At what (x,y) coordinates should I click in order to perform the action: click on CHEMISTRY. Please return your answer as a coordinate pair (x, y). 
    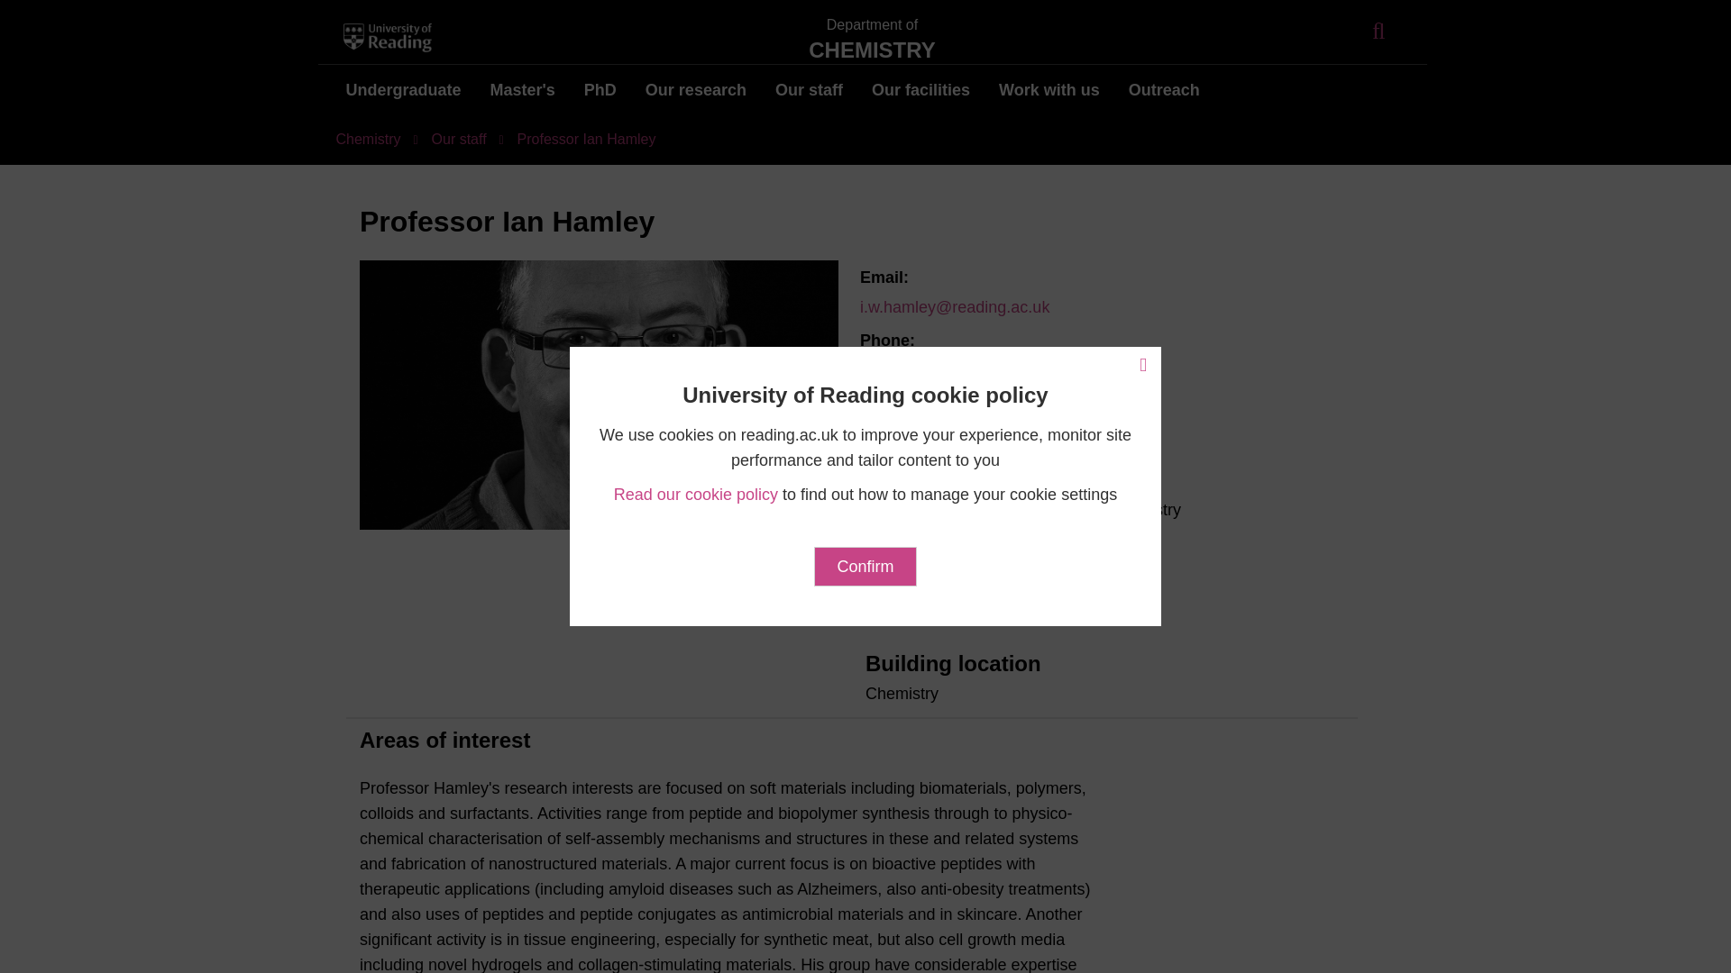
    Looking at the image, I should click on (871, 50).